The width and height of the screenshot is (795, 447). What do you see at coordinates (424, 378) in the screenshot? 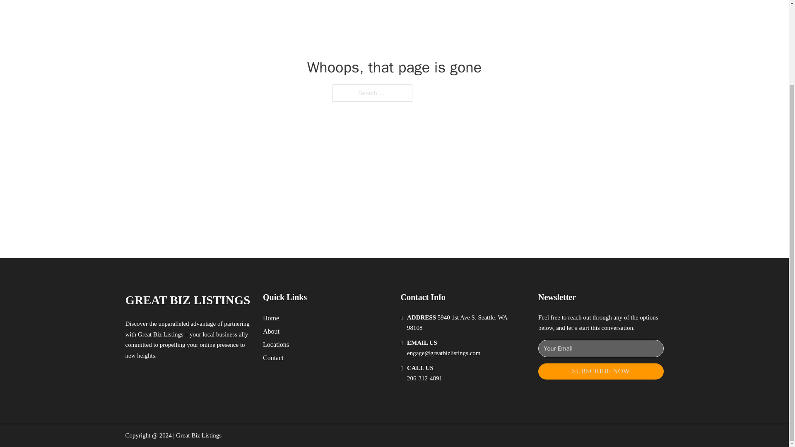
I see `206-312-4891` at bounding box center [424, 378].